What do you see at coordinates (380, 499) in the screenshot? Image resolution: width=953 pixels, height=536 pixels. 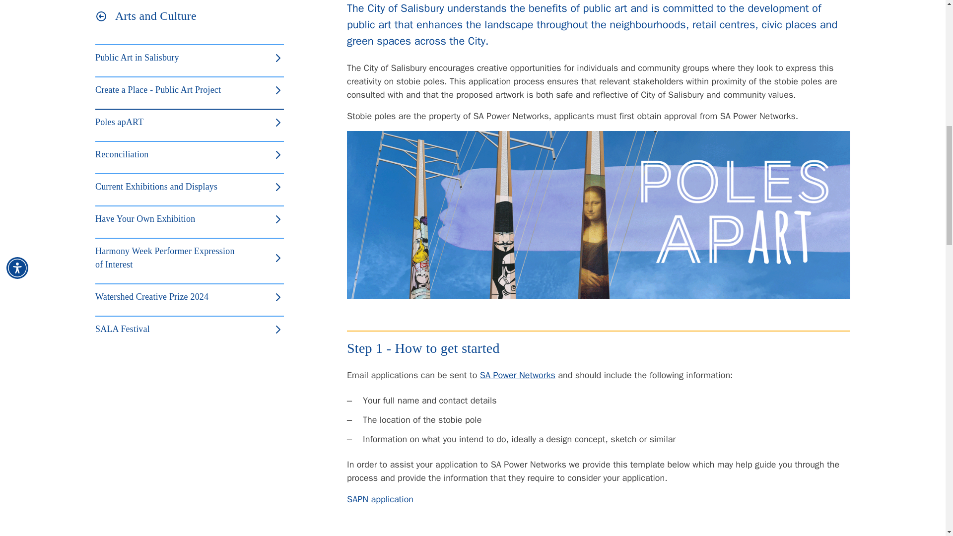 I see `SAPN application stobie pole art` at bounding box center [380, 499].